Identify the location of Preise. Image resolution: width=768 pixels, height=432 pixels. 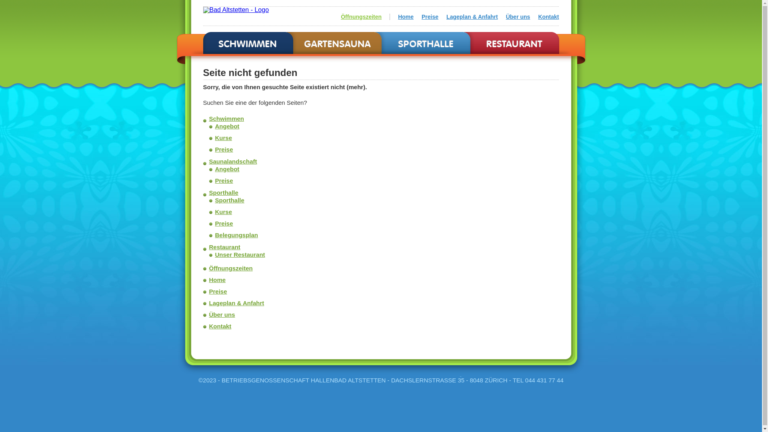
(224, 181).